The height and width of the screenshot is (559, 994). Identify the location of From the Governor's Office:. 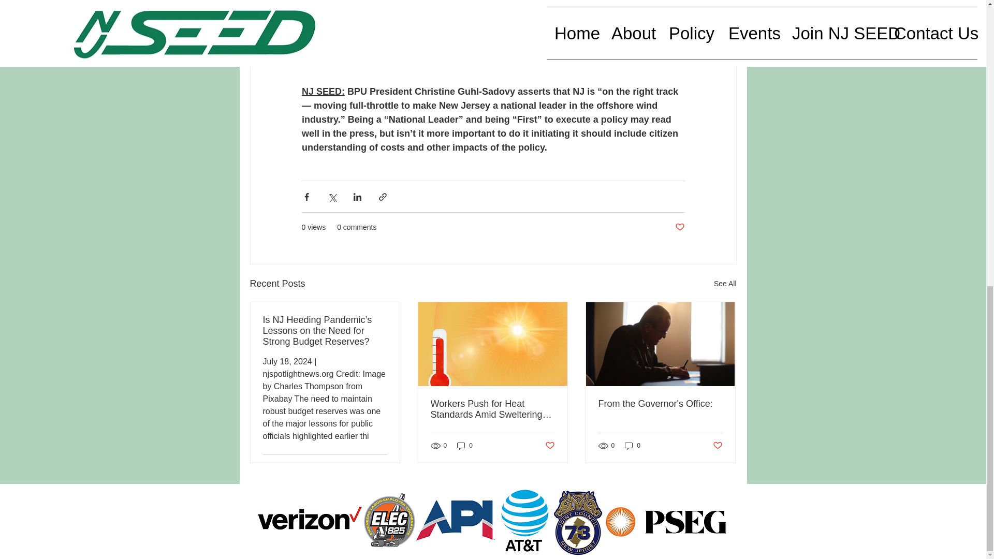
(660, 404).